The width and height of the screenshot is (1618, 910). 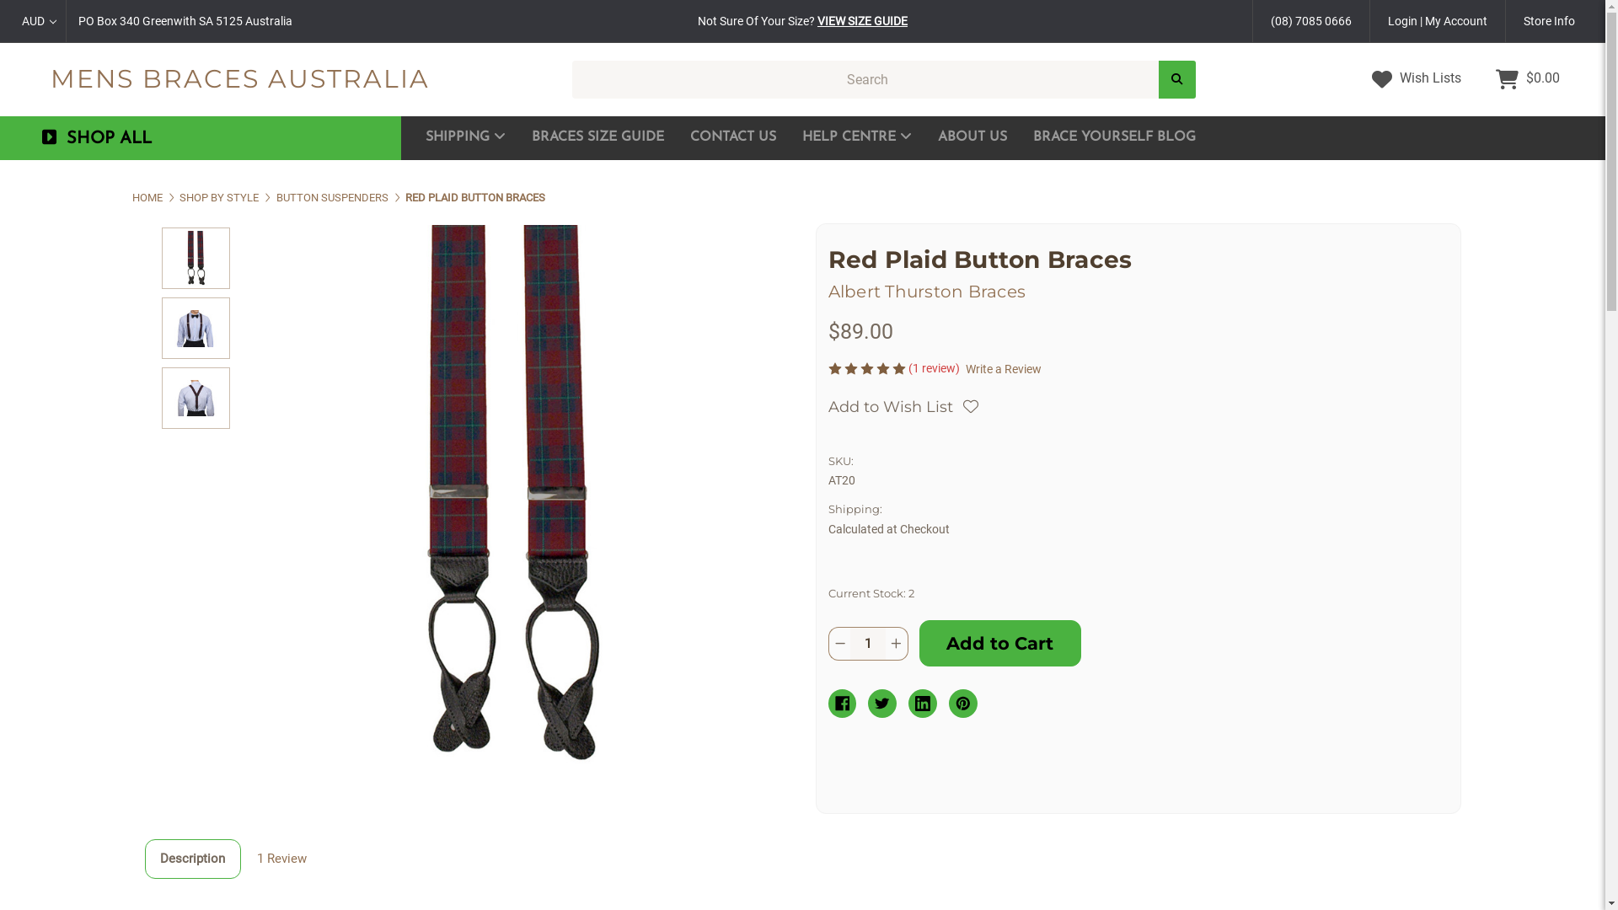 What do you see at coordinates (903, 407) in the screenshot?
I see `Add to Wish List` at bounding box center [903, 407].